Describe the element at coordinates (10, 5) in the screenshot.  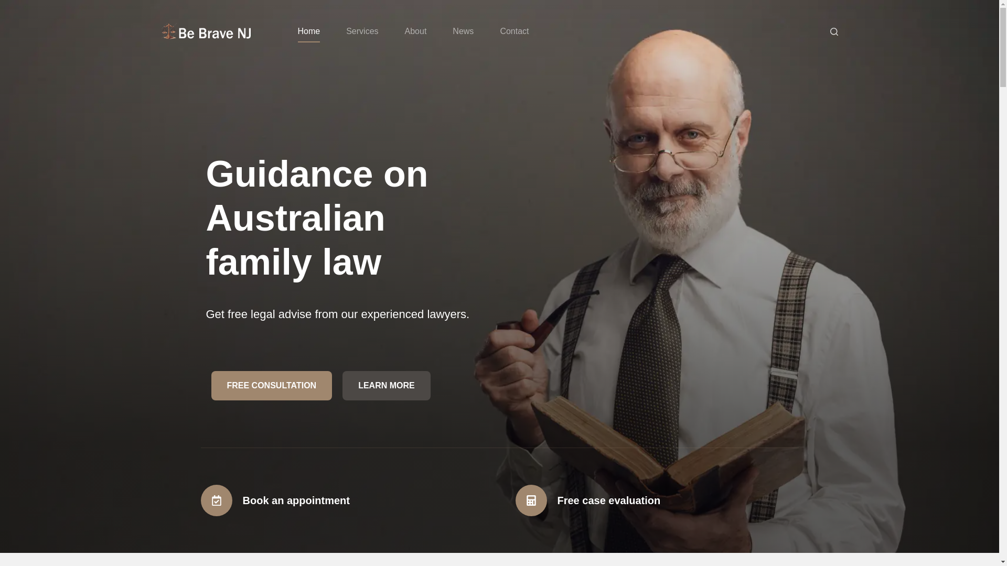
I see `Skip to content` at that location.